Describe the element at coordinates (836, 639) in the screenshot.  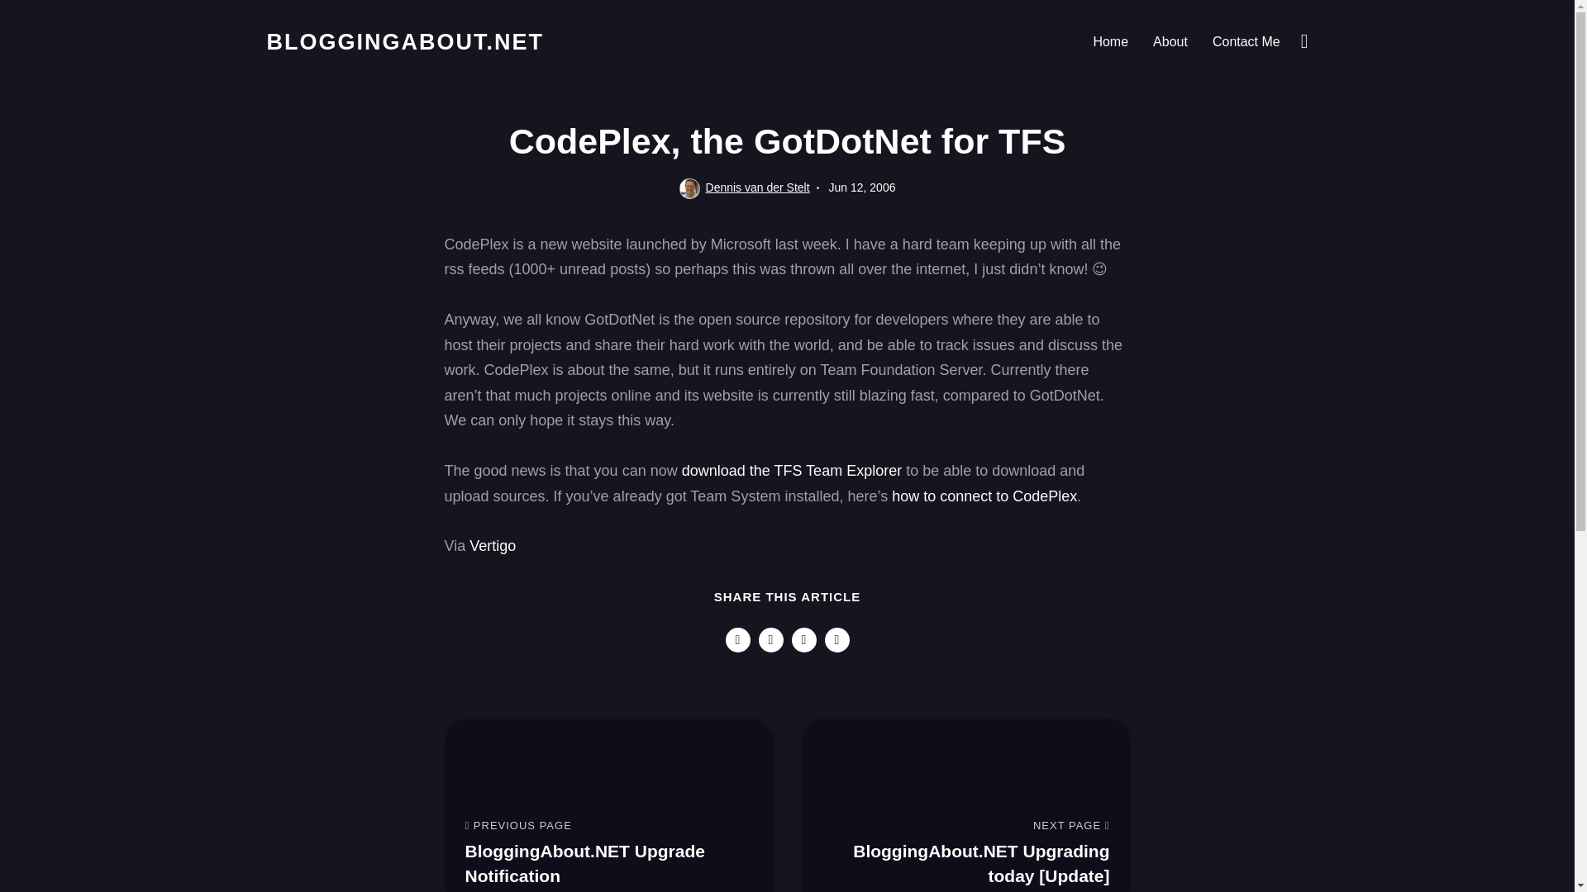
I see `Share on Pinterest` at that location.